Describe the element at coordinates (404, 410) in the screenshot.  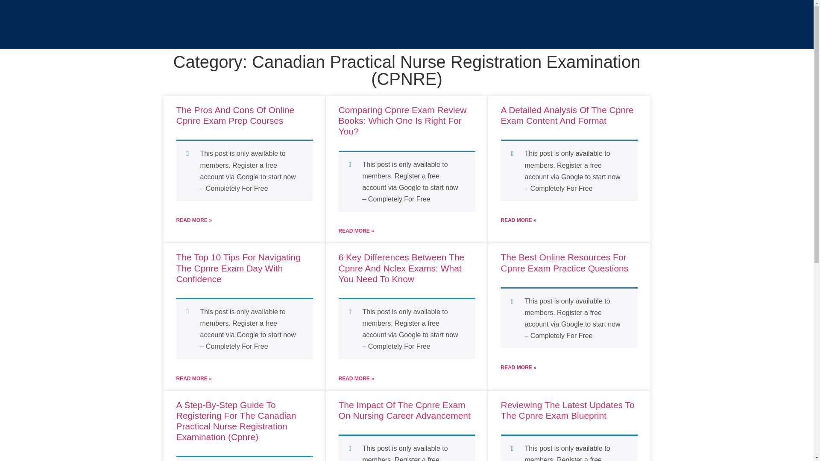
I see `The Impact Of The Cpnre Exam On Nursing Career Advancement` at that location.